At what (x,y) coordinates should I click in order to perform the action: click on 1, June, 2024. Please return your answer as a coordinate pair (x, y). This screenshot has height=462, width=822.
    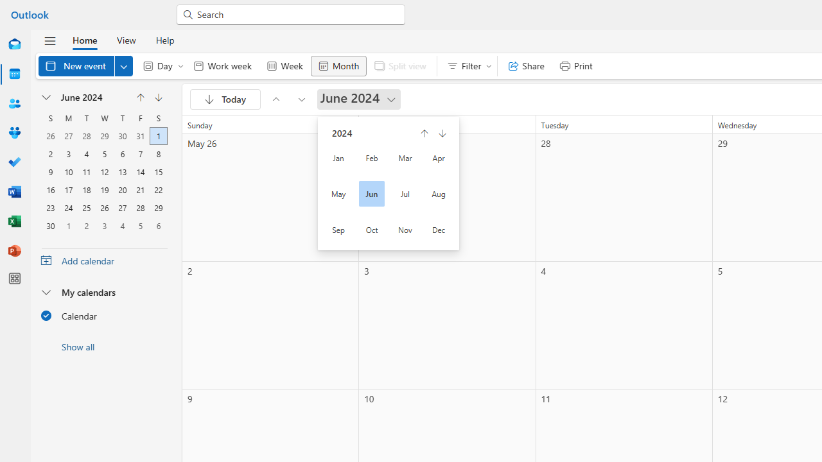
    Looking at the image, I should click on (158, 135).